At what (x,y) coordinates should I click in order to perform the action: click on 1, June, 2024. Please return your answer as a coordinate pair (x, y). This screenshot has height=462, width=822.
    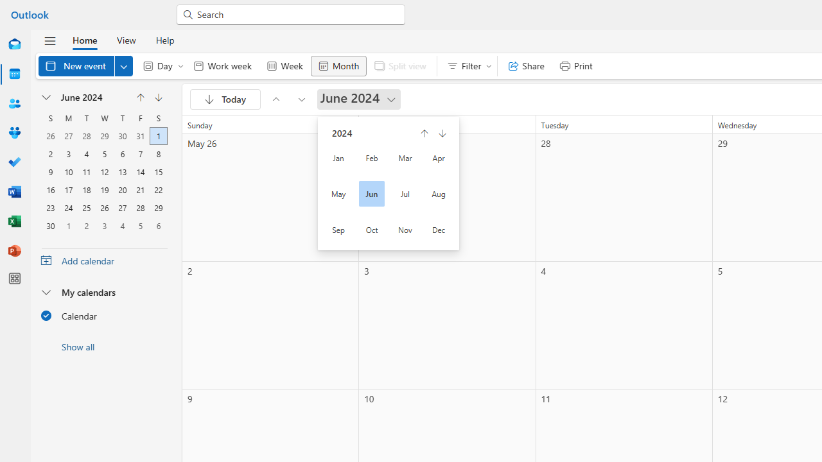
    Looking at the image, I should click on (158, 135).